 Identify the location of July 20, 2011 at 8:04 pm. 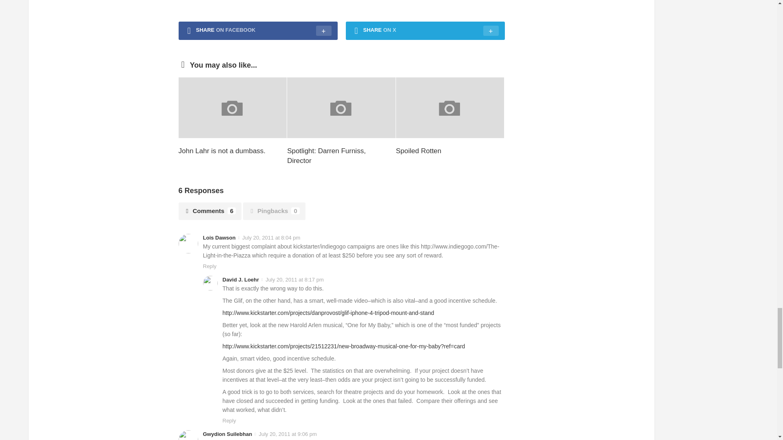
(271, 237).